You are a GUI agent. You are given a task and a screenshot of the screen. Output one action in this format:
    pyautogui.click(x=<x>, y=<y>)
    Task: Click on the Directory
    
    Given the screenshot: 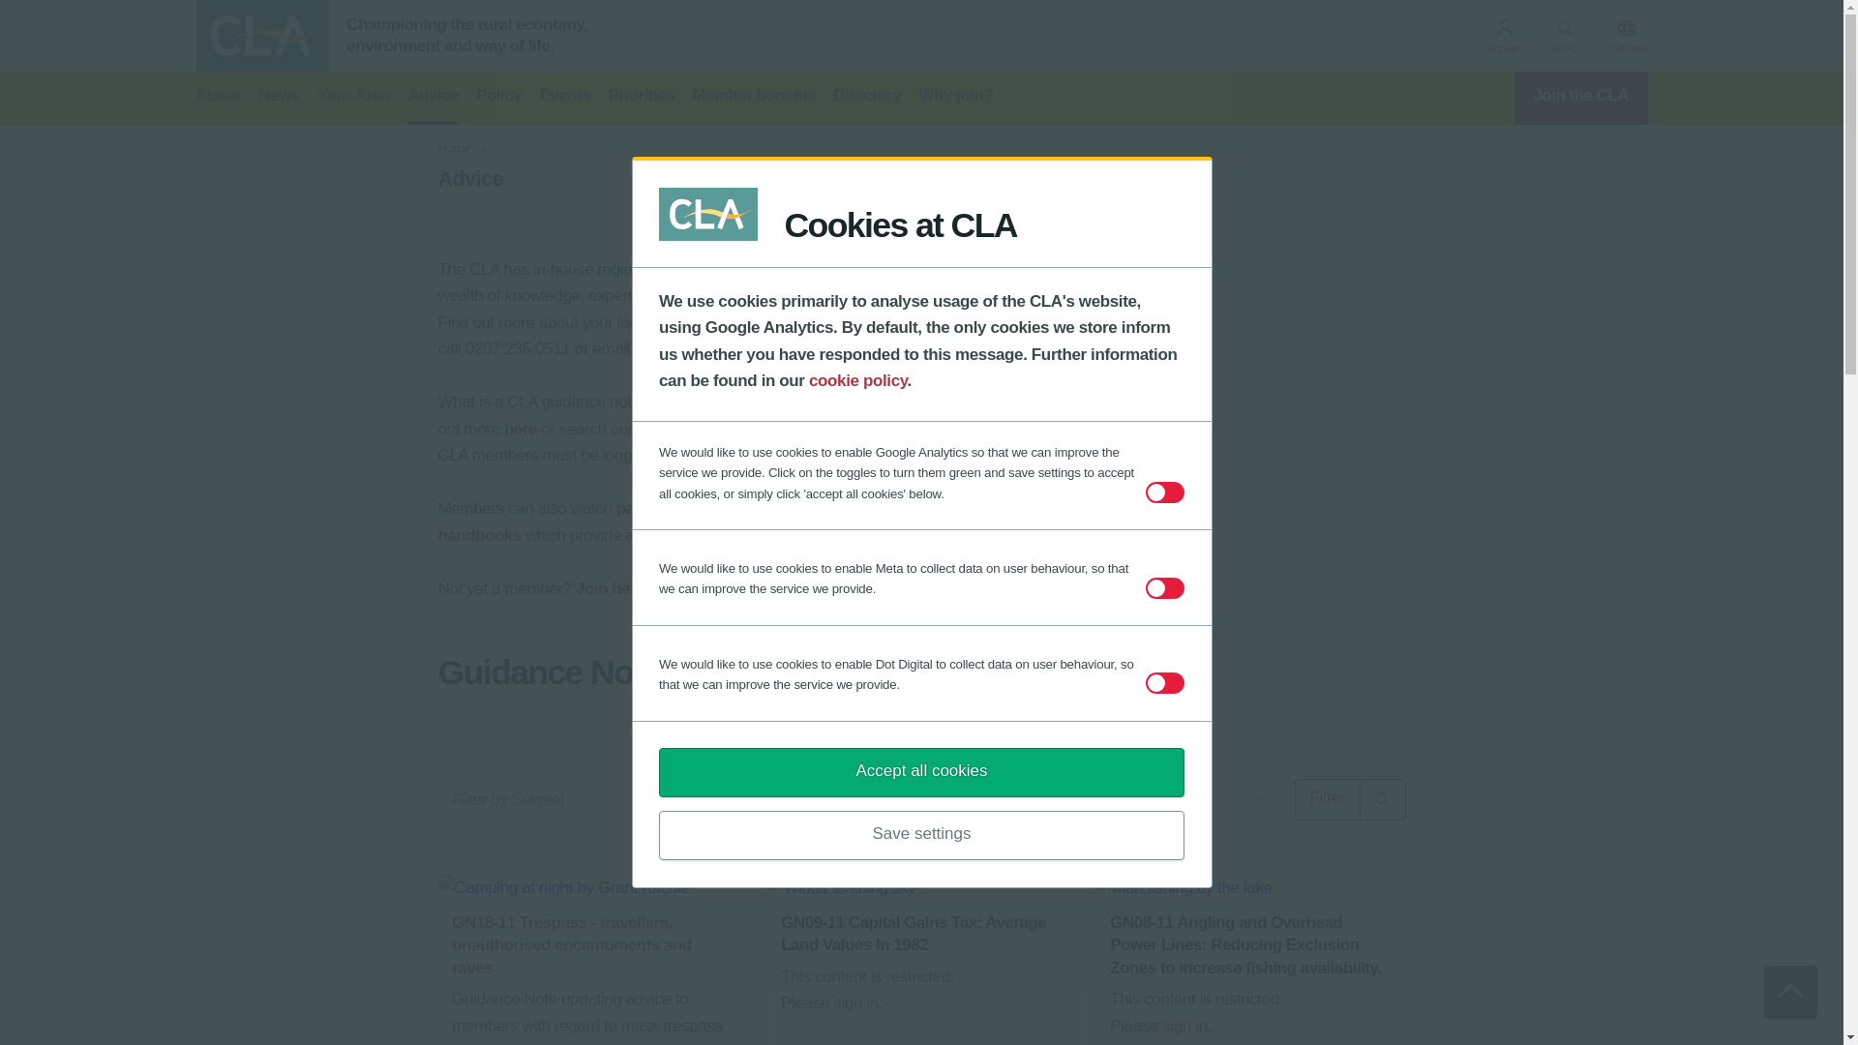 What is the action you would take?
    pyautogui.click(x=867, y=98)
    